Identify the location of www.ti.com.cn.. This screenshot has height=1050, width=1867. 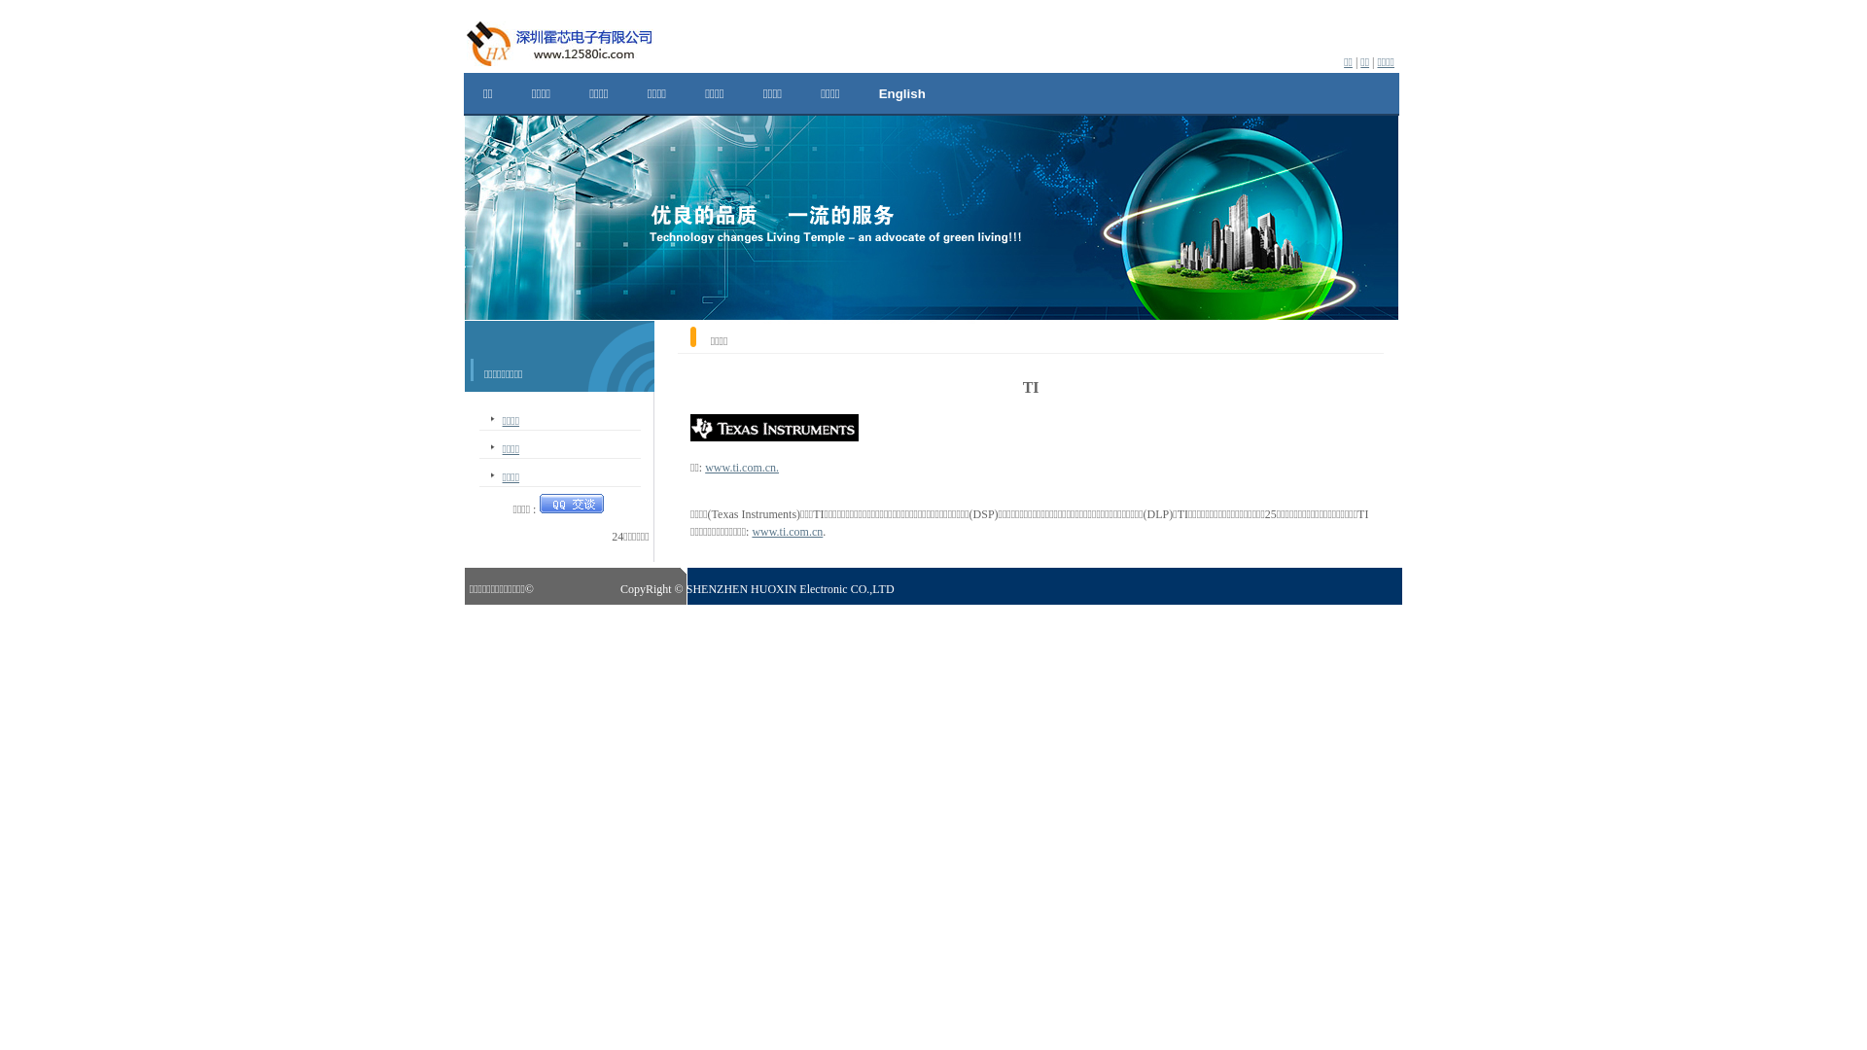
(742, 468).